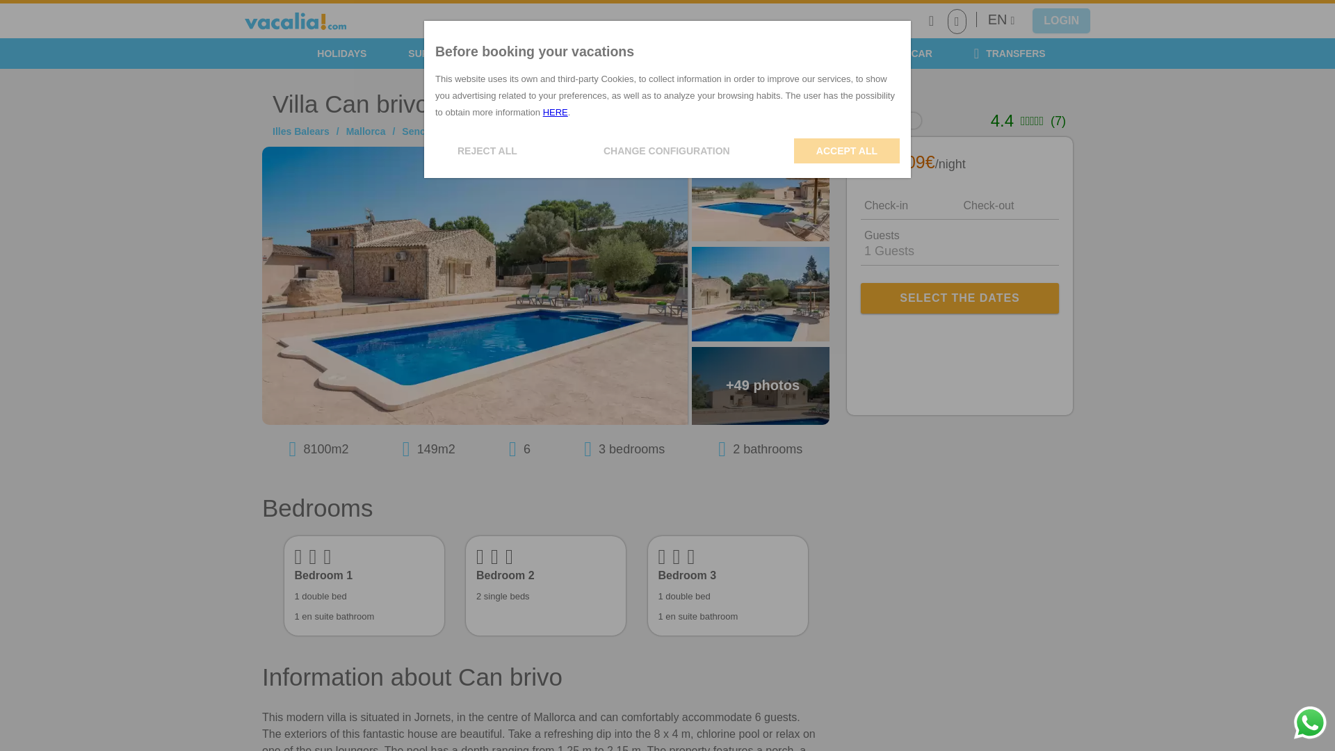 The image size is (1335, 751). I want to click on SUPER DEALS, so click(442, 54).